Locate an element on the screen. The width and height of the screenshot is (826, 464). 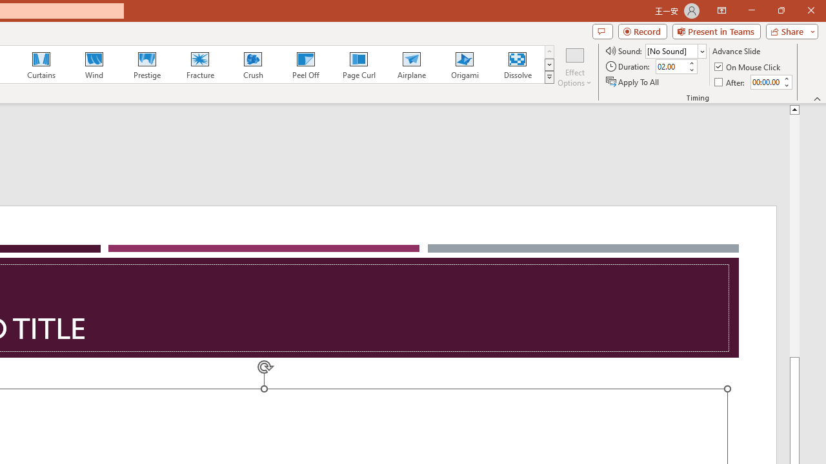
On Mouse Click is located at coordinates (749, 67).